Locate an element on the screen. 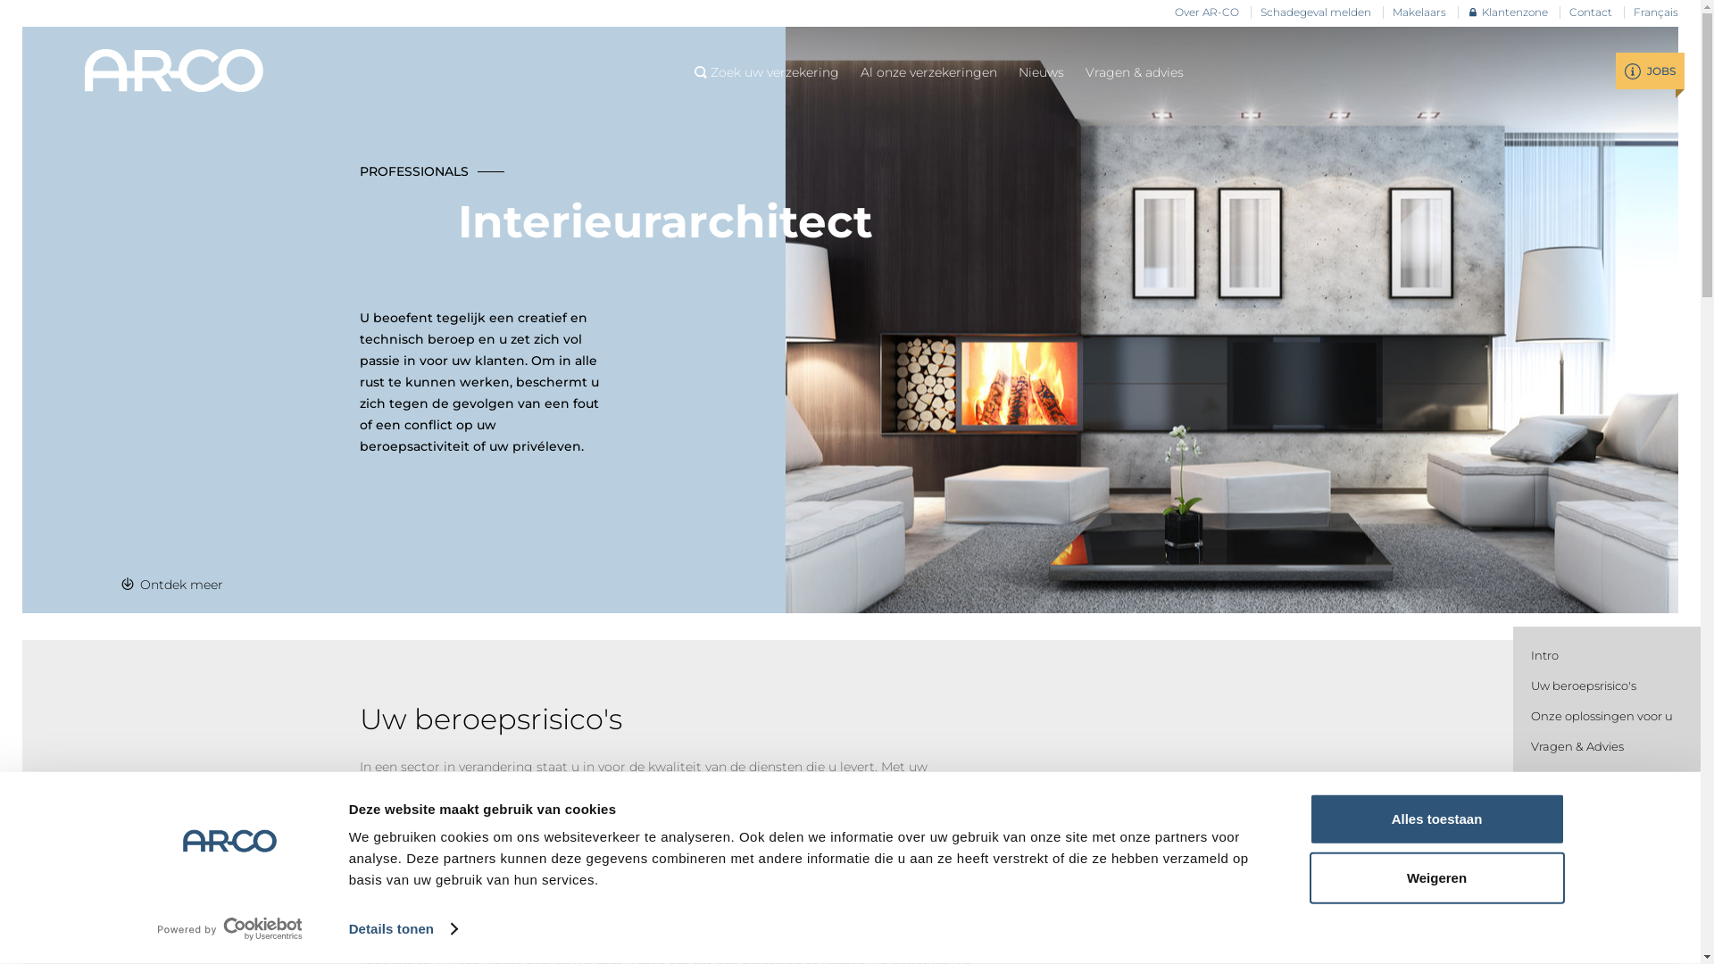  Details tonen is located at coordinates (404, 929).